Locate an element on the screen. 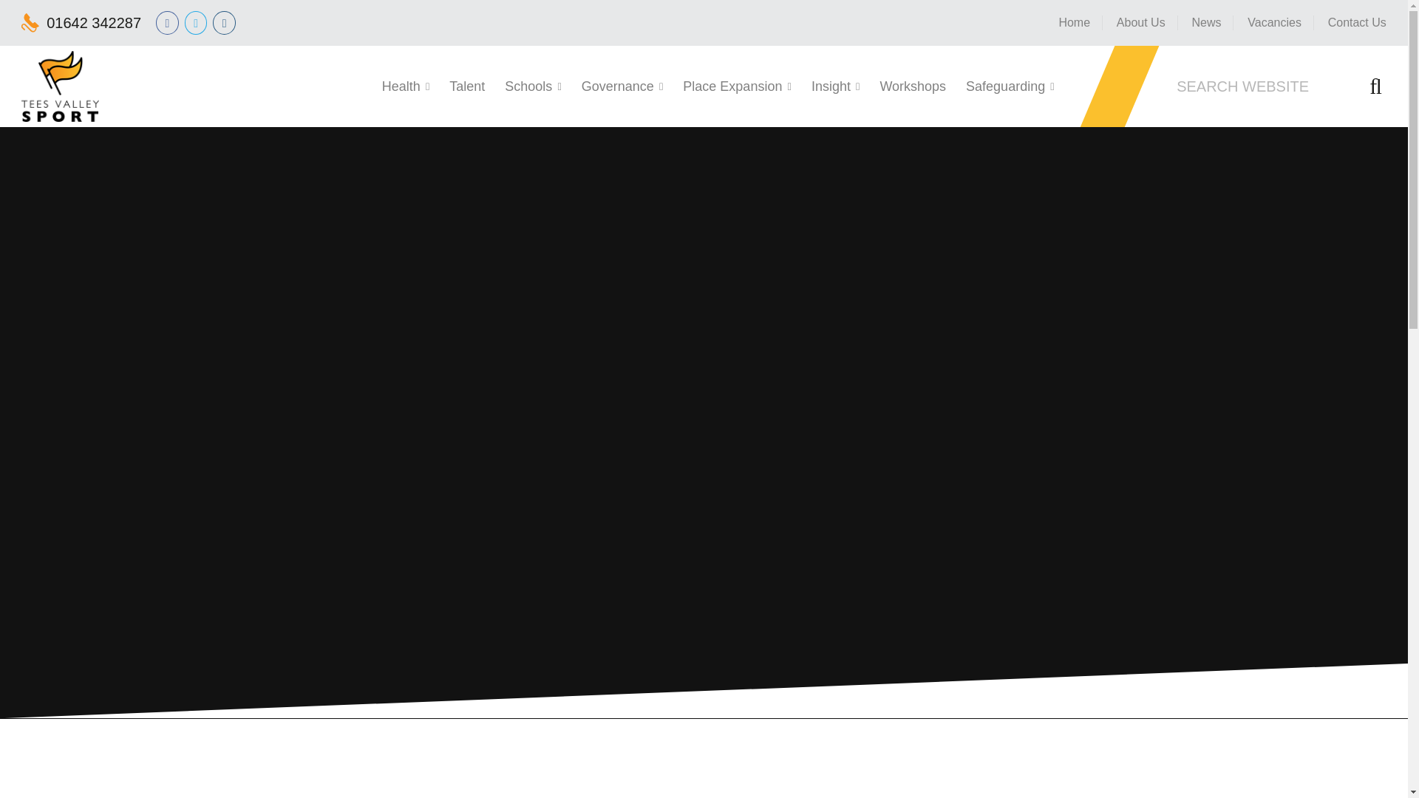  News is located at coordinates (1206, 22).